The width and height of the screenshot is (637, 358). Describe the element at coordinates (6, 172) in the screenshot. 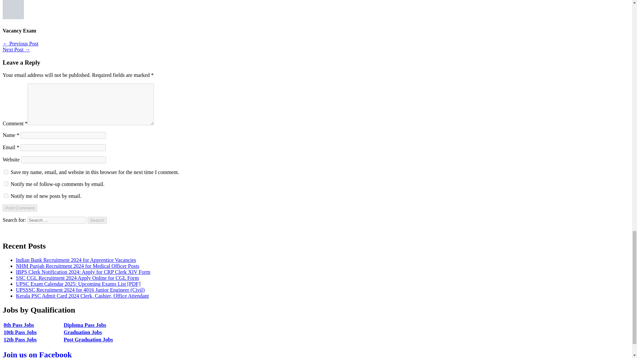

I see `yes` at that location.